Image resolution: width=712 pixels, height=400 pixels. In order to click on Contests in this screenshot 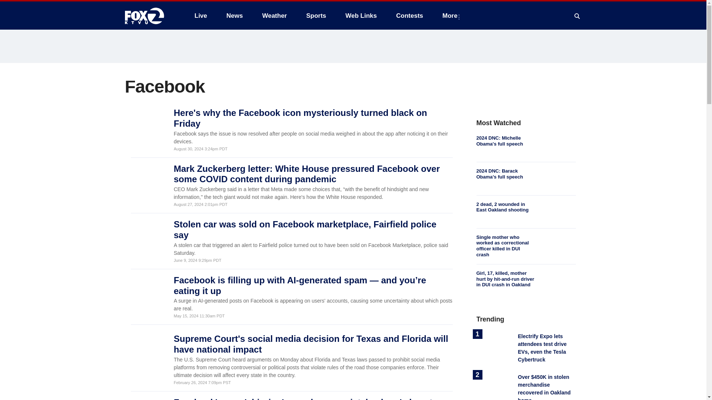, I will do `click(409, 16)`.